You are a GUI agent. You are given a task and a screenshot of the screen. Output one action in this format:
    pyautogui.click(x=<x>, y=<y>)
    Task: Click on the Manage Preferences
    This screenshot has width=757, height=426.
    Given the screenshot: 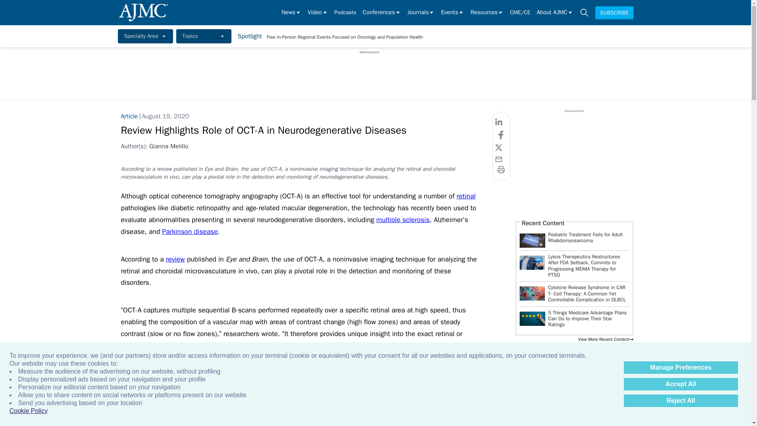 What is the action you would take?
    pyautogui.click(x=681, y=368)
    